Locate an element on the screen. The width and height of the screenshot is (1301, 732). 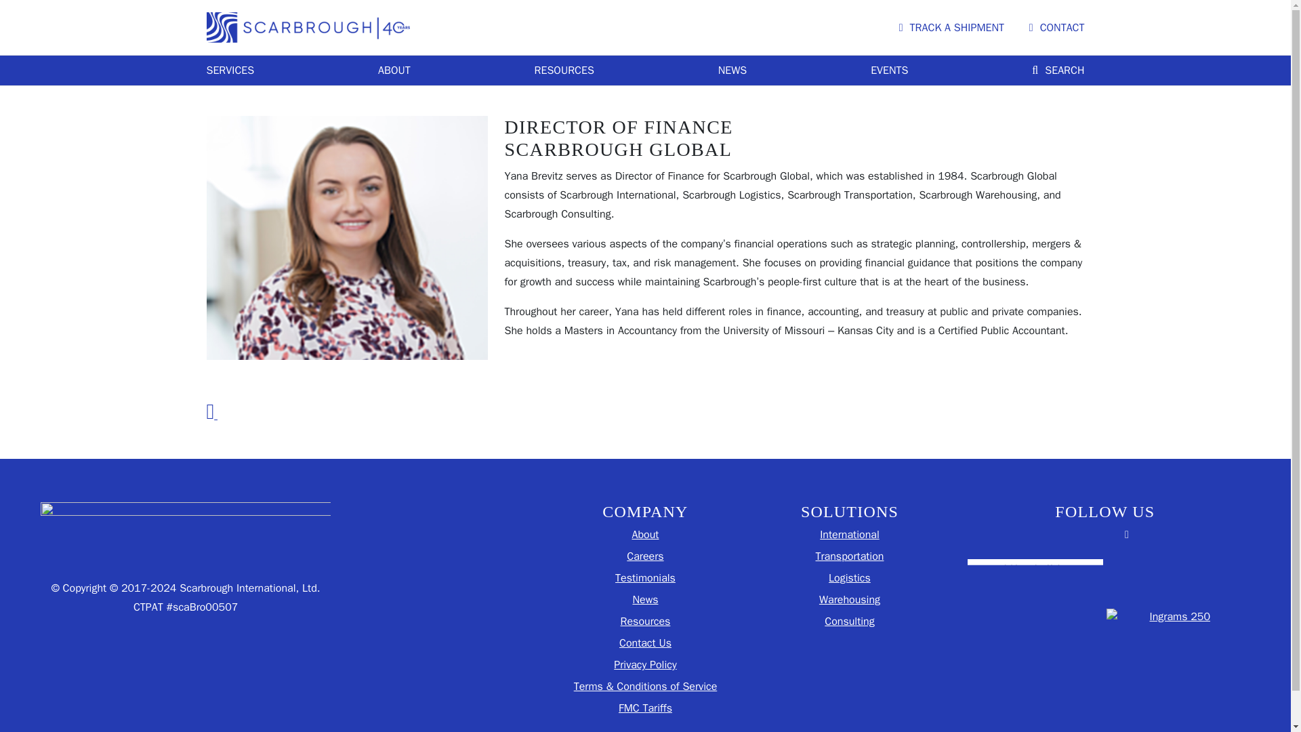
EVENTS is located at coordinates (889, 70).